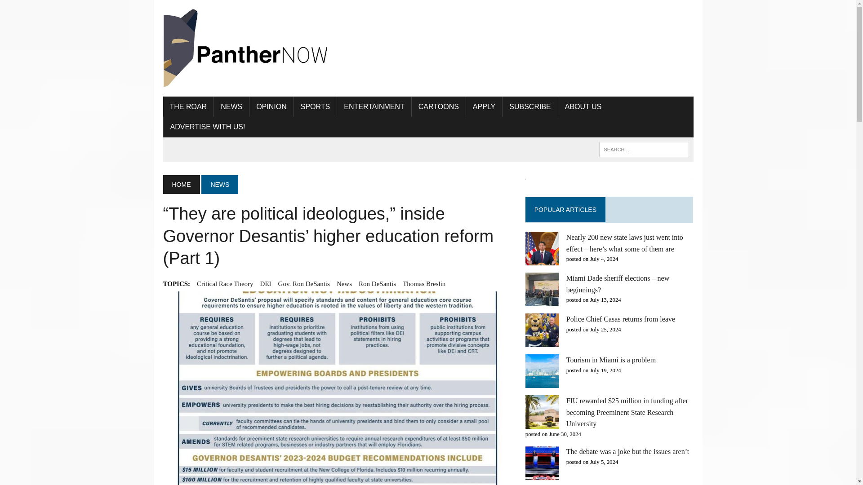 This screenshot has height=485, width=863. Describe the element at coordinates (246, 48) in the screenshot. I see `PantherNOW` at that location.